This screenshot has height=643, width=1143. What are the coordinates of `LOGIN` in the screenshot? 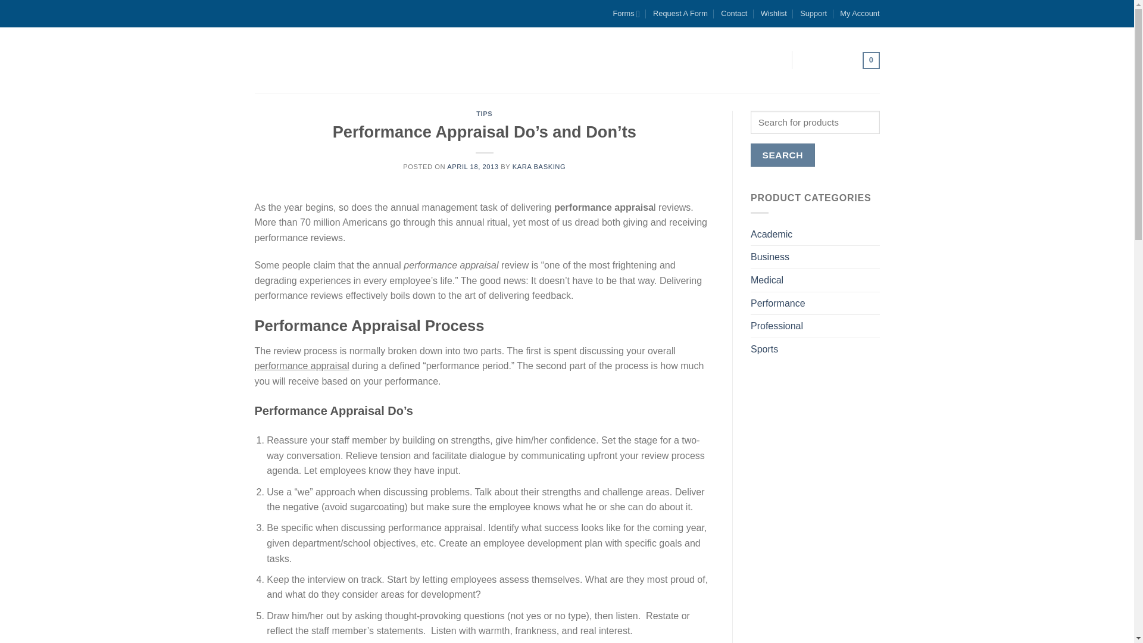 It's located at (769, 60).